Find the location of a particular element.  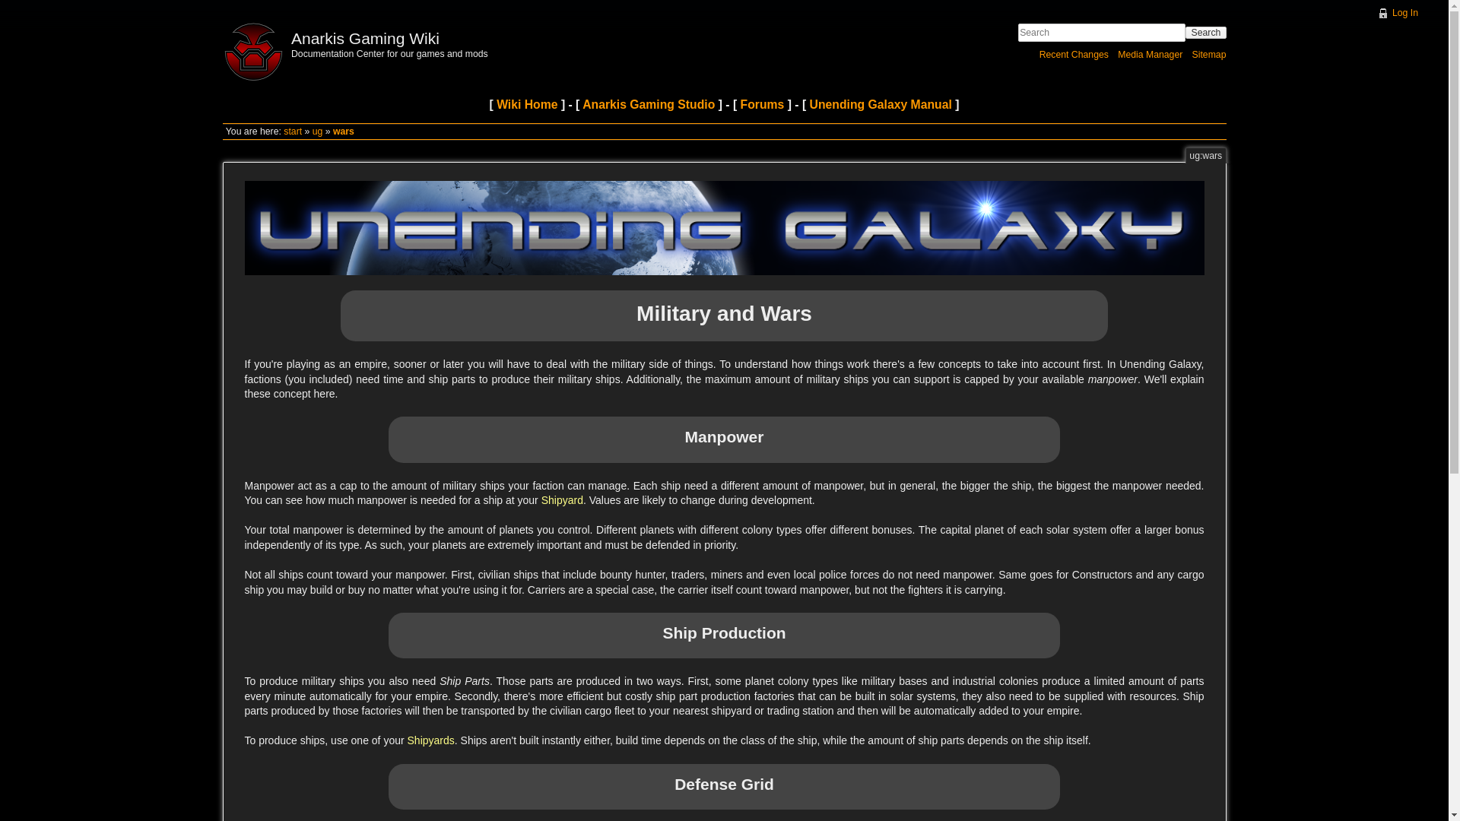

Forums is located at coordinates (762, 103).